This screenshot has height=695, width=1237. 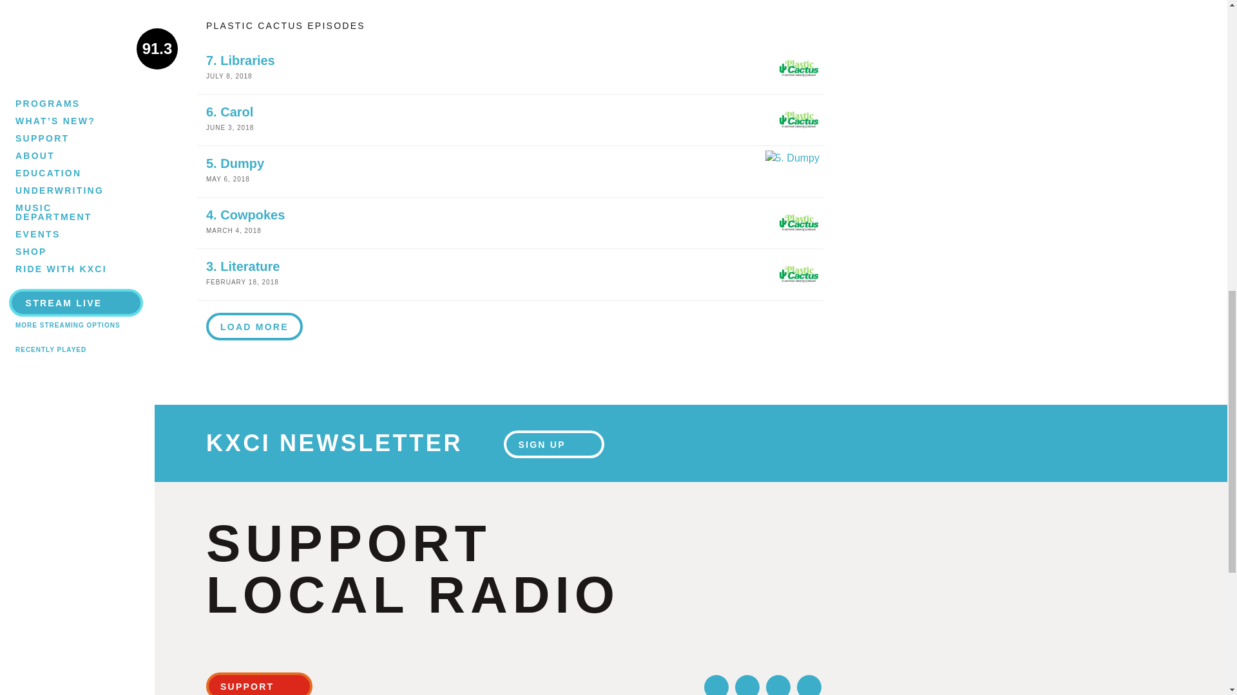 I want to click on SIGN UP, so click(x=510, y=68).